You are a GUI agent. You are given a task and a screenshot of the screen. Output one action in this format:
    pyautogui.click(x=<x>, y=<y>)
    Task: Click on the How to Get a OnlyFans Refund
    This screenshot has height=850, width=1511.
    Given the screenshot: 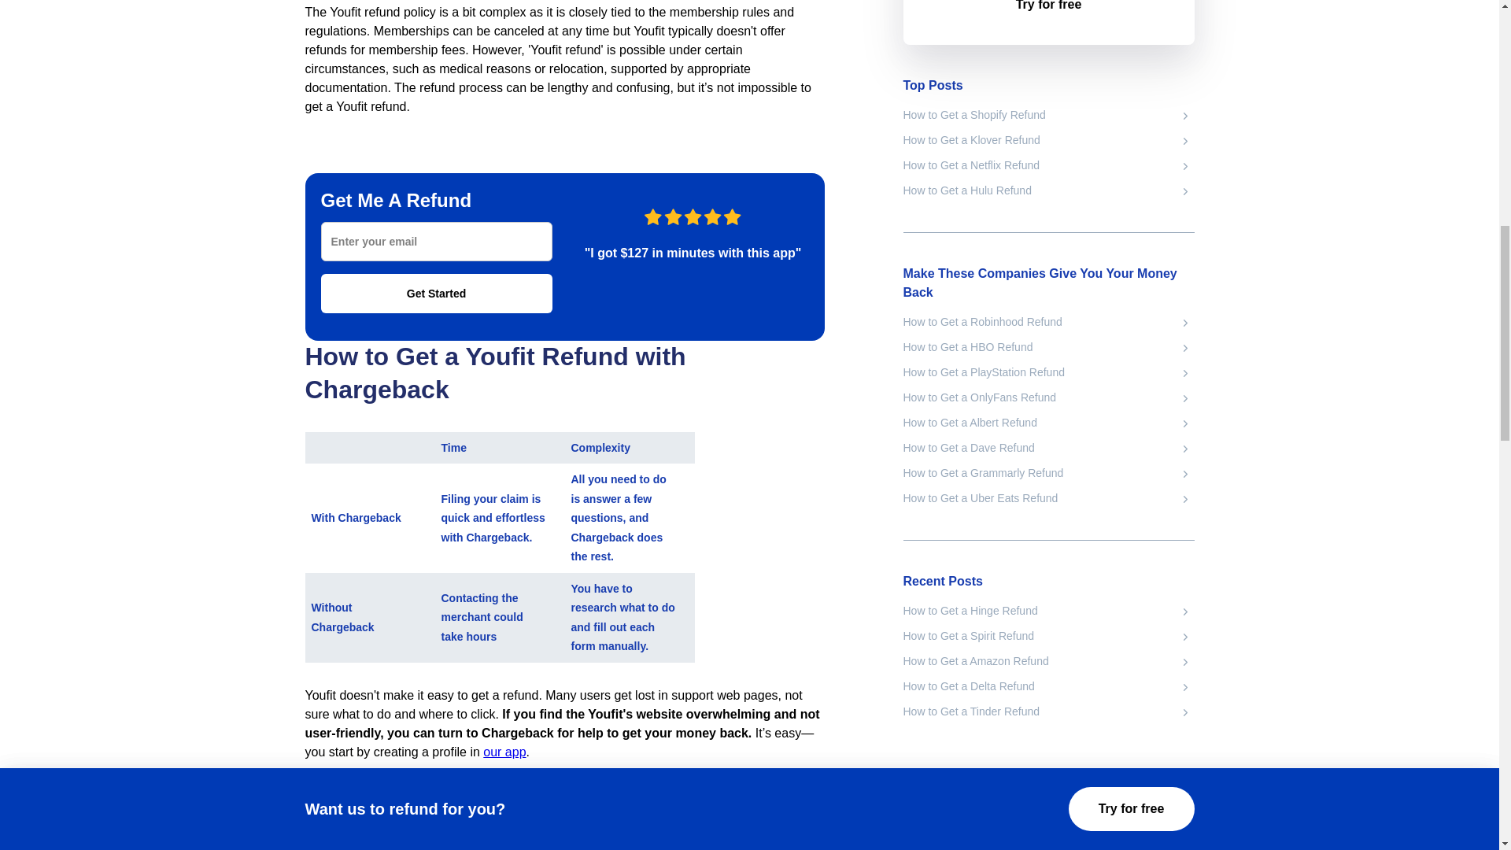 What is the action you would take?
    pyautogui.click(x=1049, y=398)
    